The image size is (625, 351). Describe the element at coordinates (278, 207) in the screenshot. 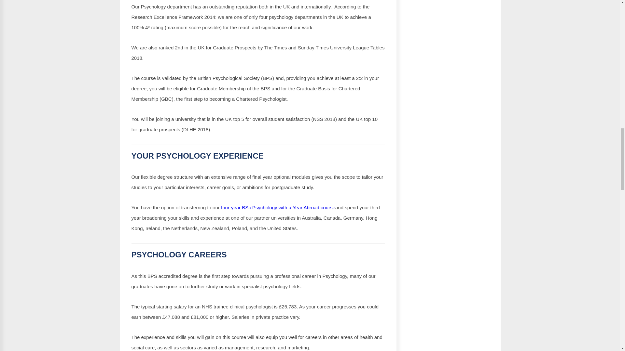

I see `four-year BSc Psychology with a Year Abroad course` at that location.